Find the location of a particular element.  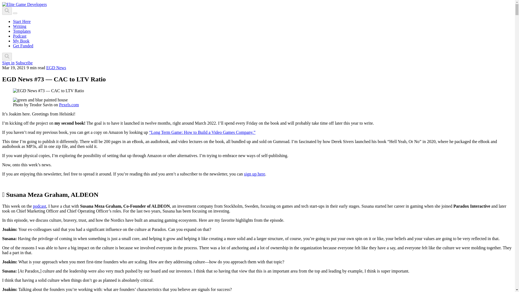

Pexels.com is located at coordinates (69, 105).